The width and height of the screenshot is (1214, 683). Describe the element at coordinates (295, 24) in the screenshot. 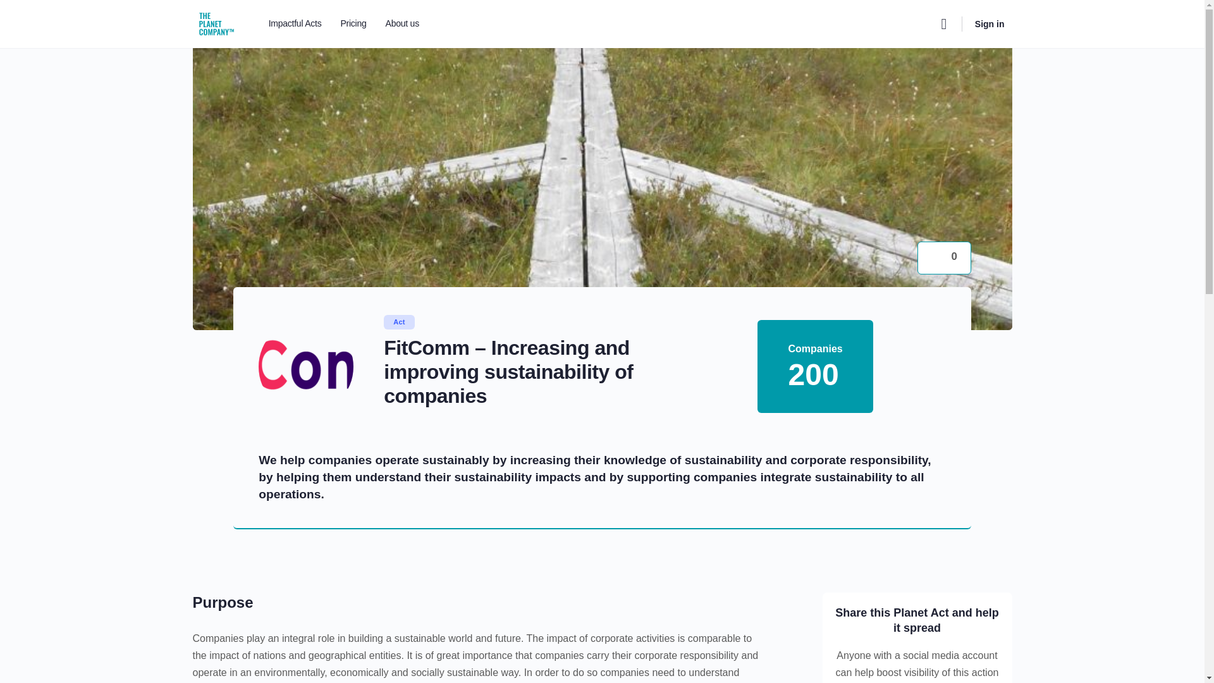

I see `Impactful Acts` at that location.